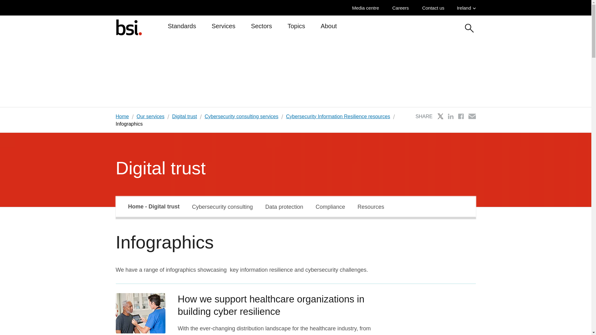  What do you see at coordinates (402, 8) in the screenshot?
I see `Careers` at bounding box center [402, 8].